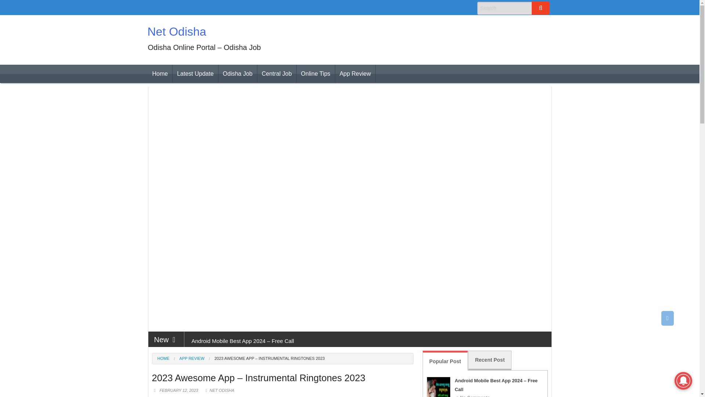 This screenshot has width=705, height=397. Describe the element at coordinates (276, 74) in the screenshot. I see `Central Job` at that location.